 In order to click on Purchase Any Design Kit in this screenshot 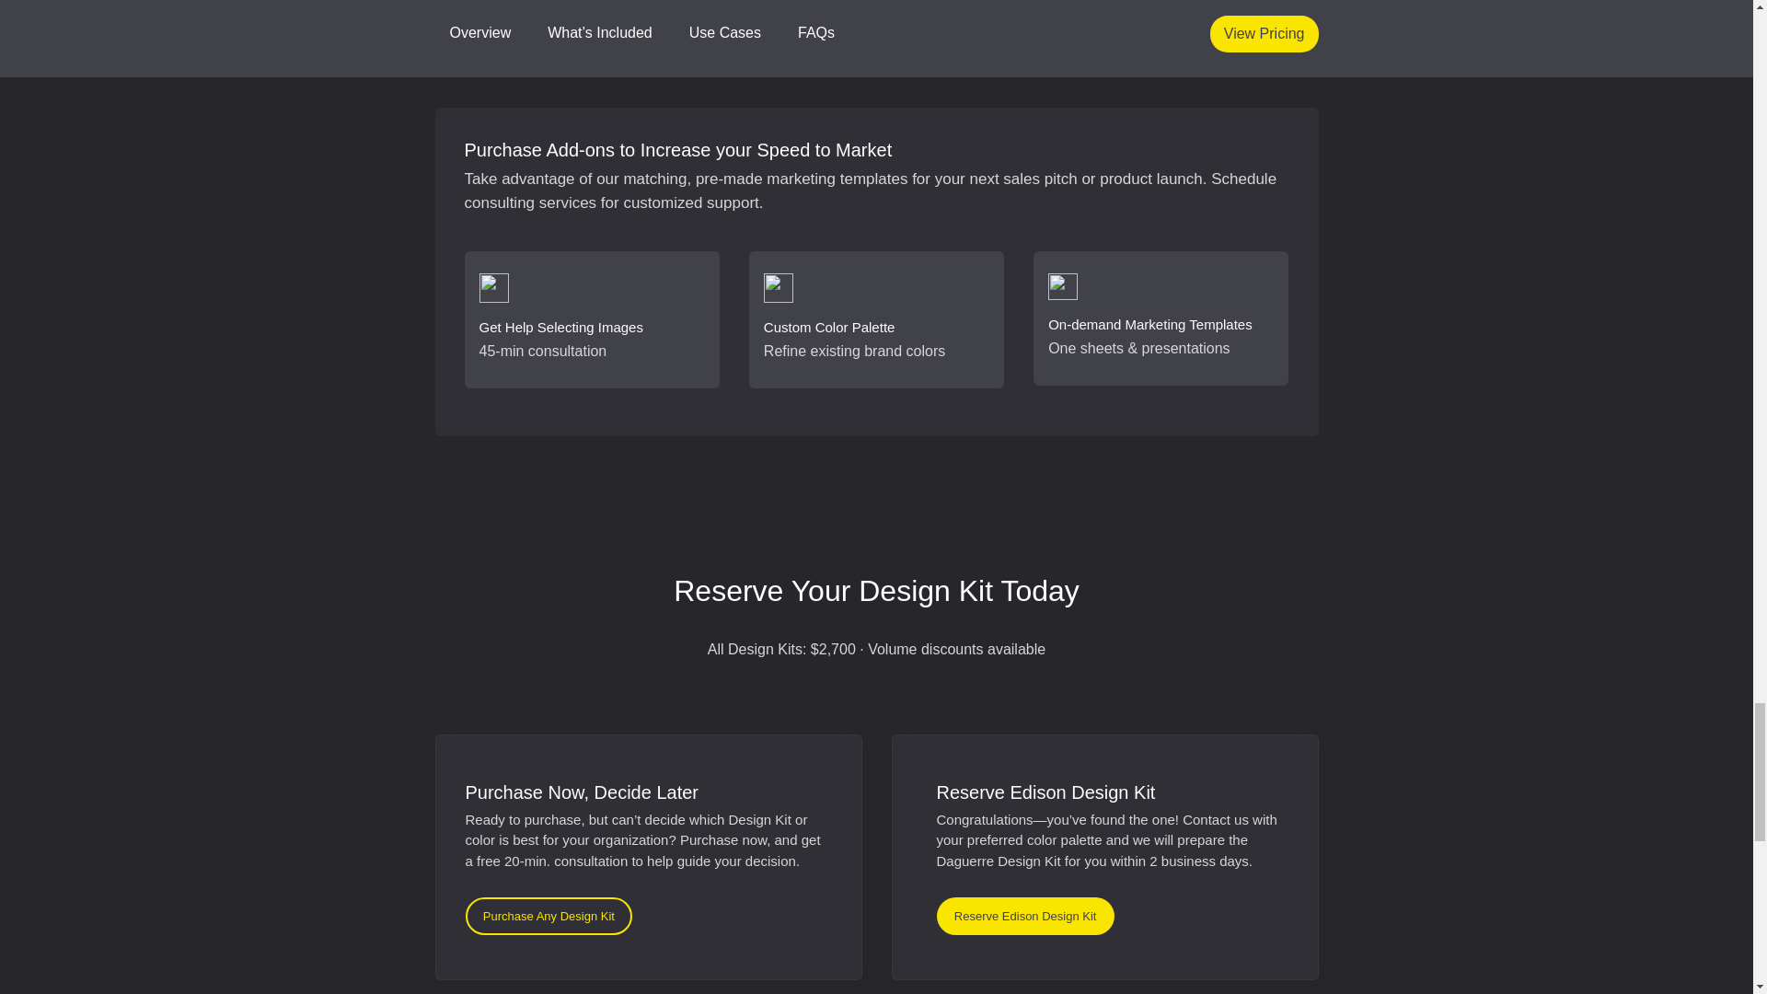, I will do `click(549, 917)`.